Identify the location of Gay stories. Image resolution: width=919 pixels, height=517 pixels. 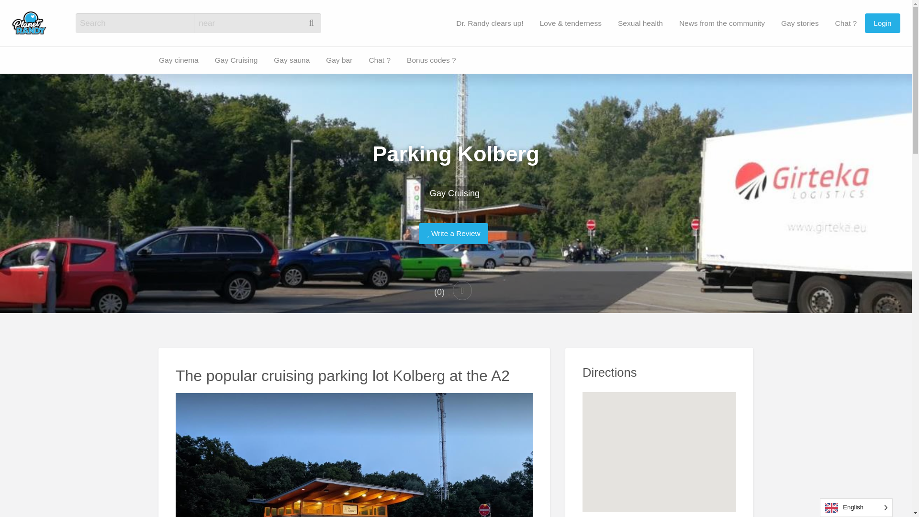
(799, 23).